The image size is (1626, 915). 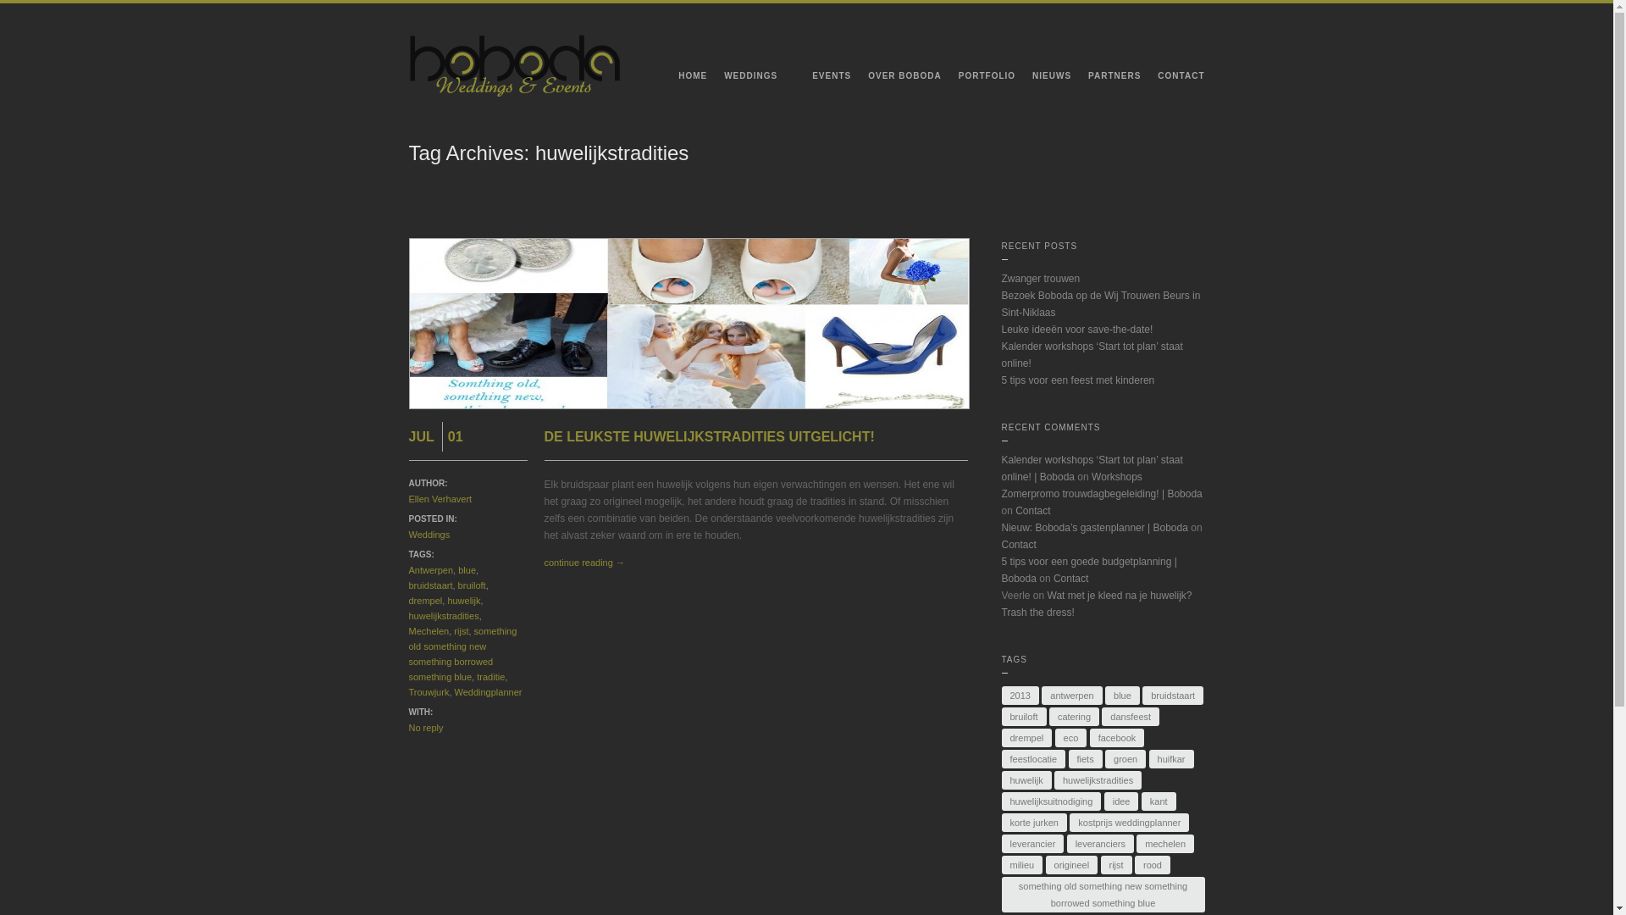 What do you see at coordinates (1130, 823) in the screenshot?
I see `kostprijs weddingplanner` at bounding box center [1130, 823].